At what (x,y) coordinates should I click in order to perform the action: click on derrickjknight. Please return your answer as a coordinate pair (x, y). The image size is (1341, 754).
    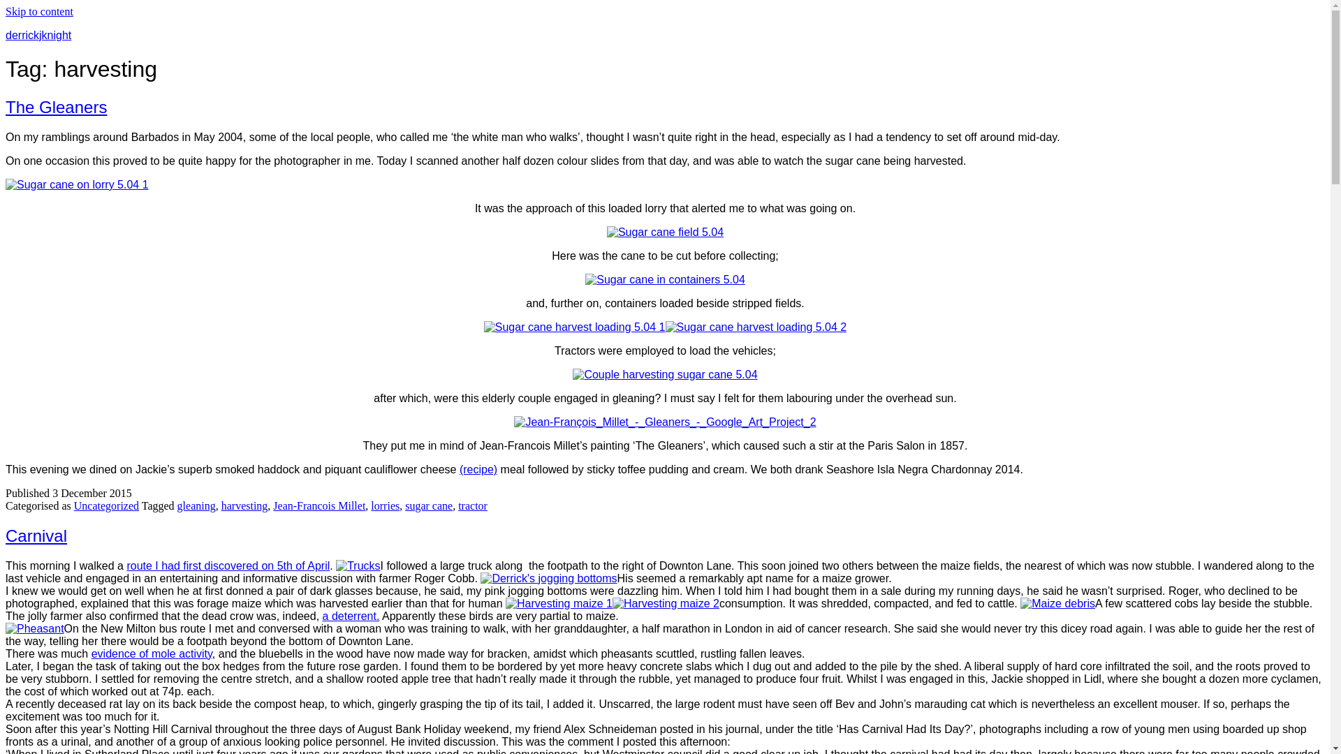
    Looking at the image, I should click on (38, 35).